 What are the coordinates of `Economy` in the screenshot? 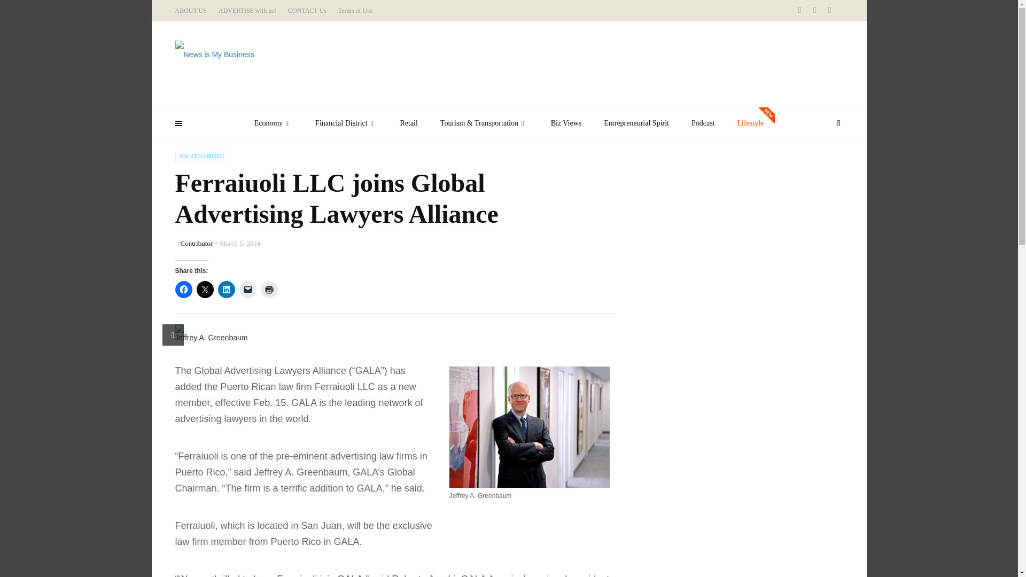 It's located at (274, 123).